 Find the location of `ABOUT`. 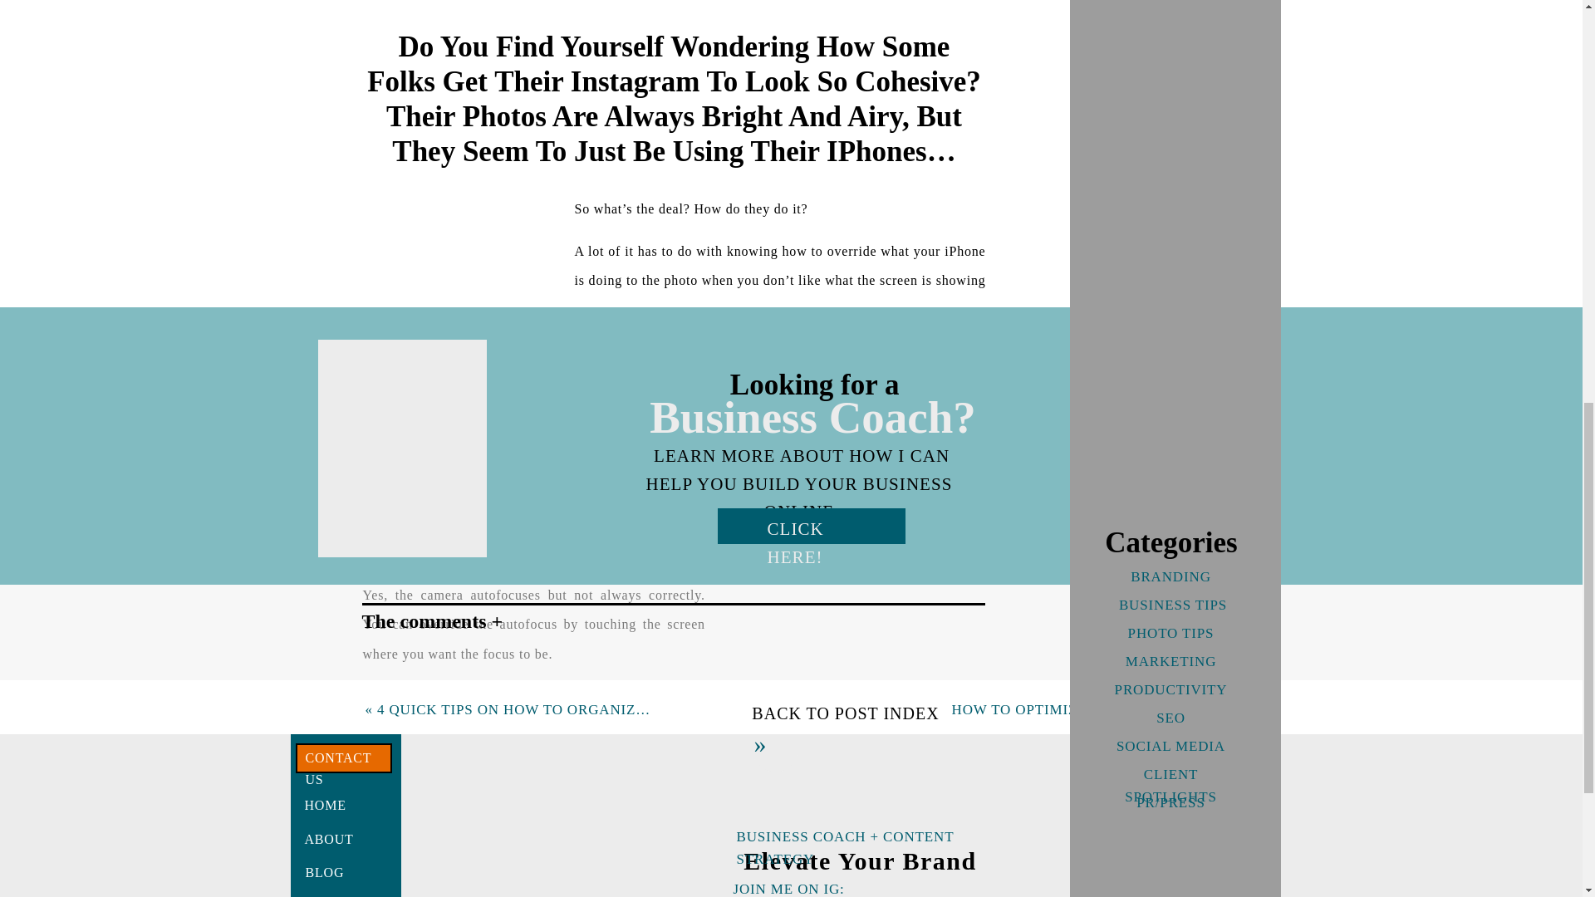

ABOUT is located at coordinates (321, 835).